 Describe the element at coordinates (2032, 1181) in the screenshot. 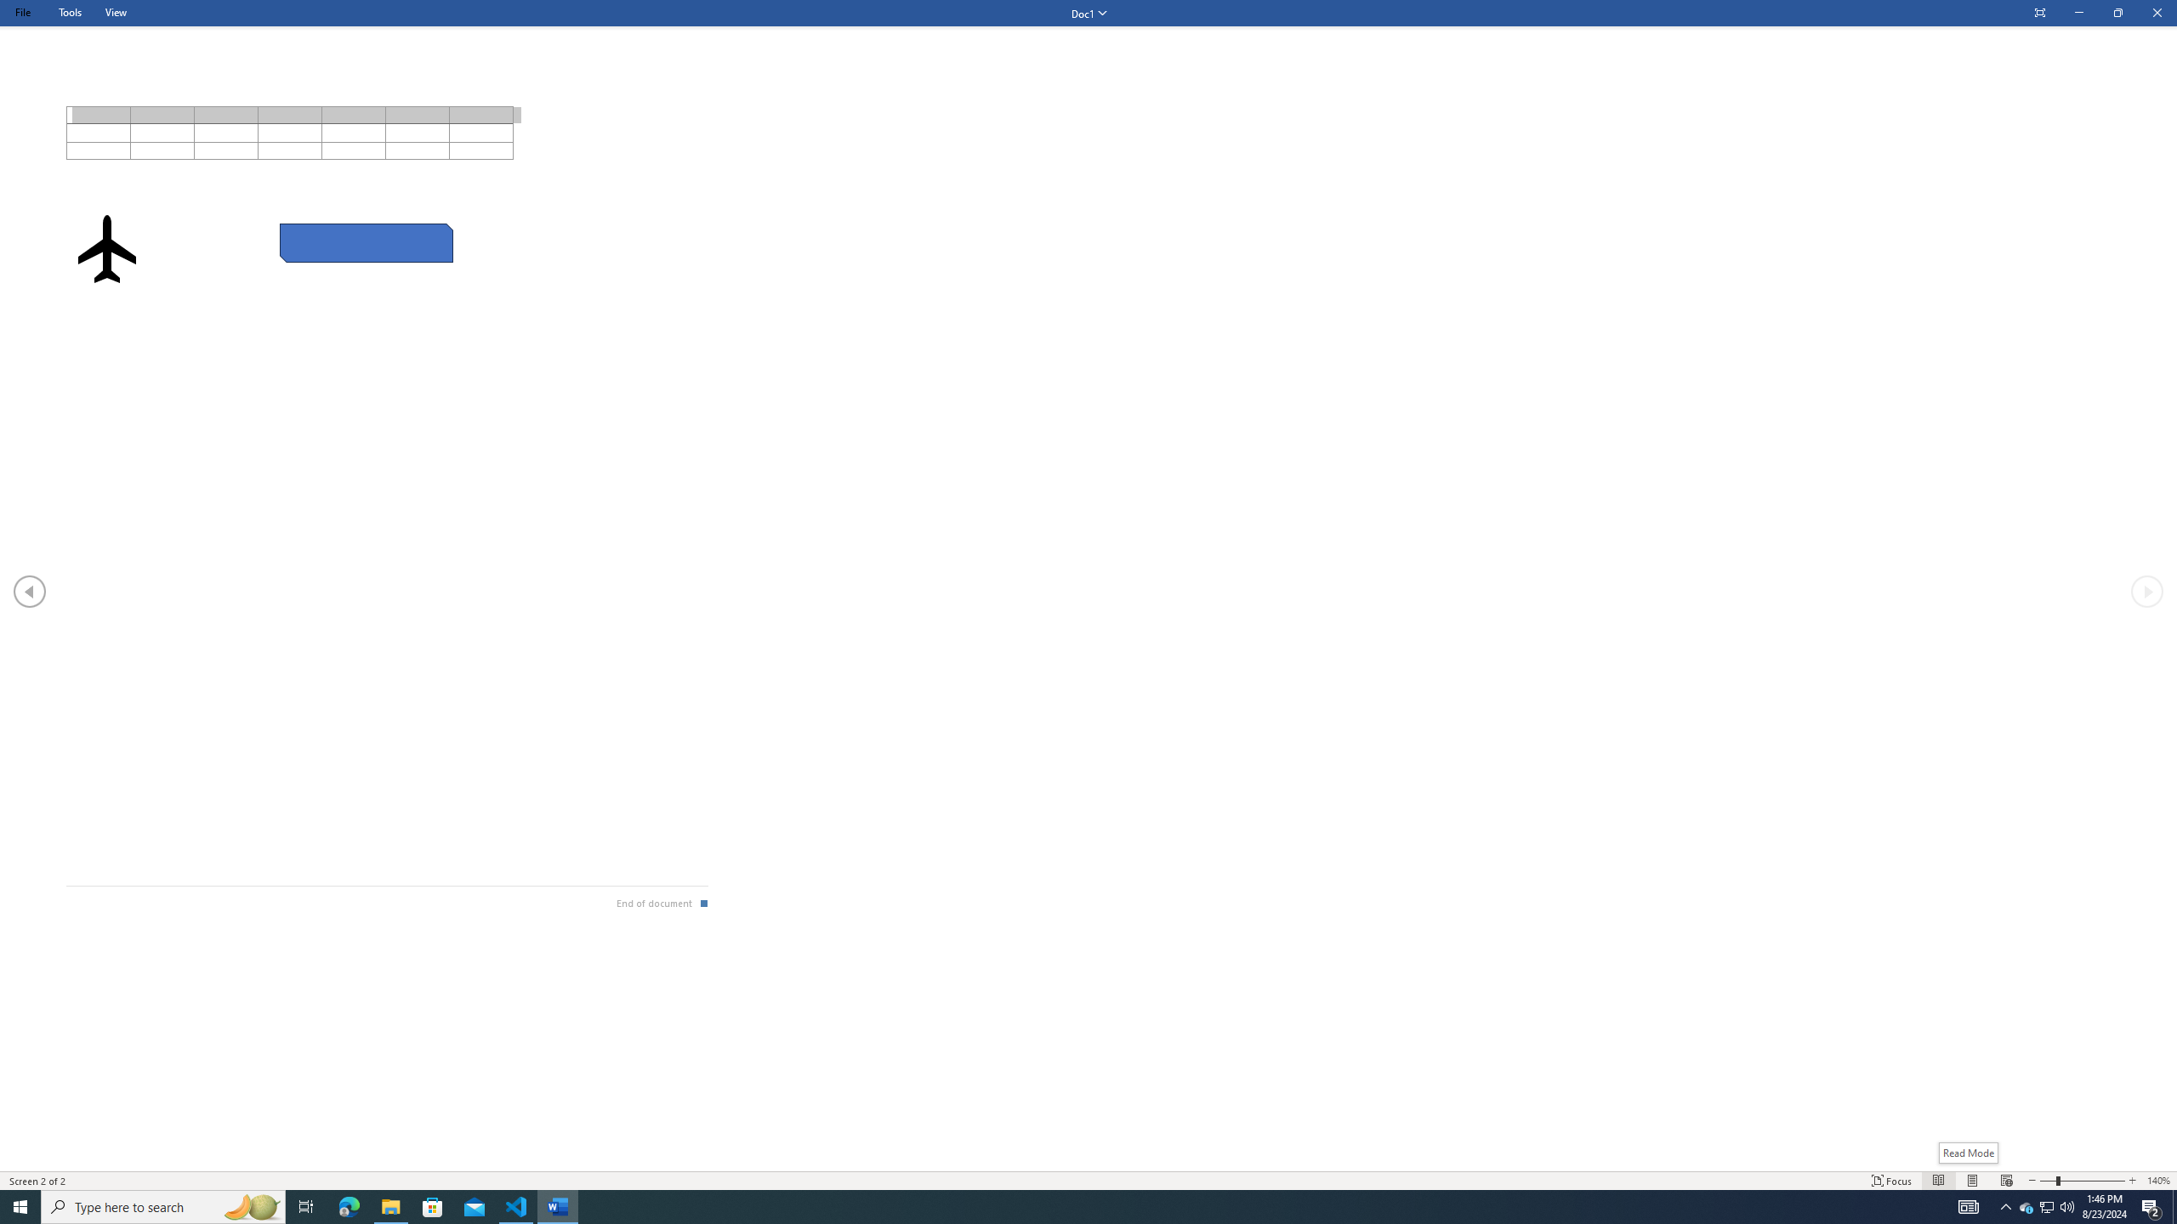

I see `Decrease Text Size` at that location.